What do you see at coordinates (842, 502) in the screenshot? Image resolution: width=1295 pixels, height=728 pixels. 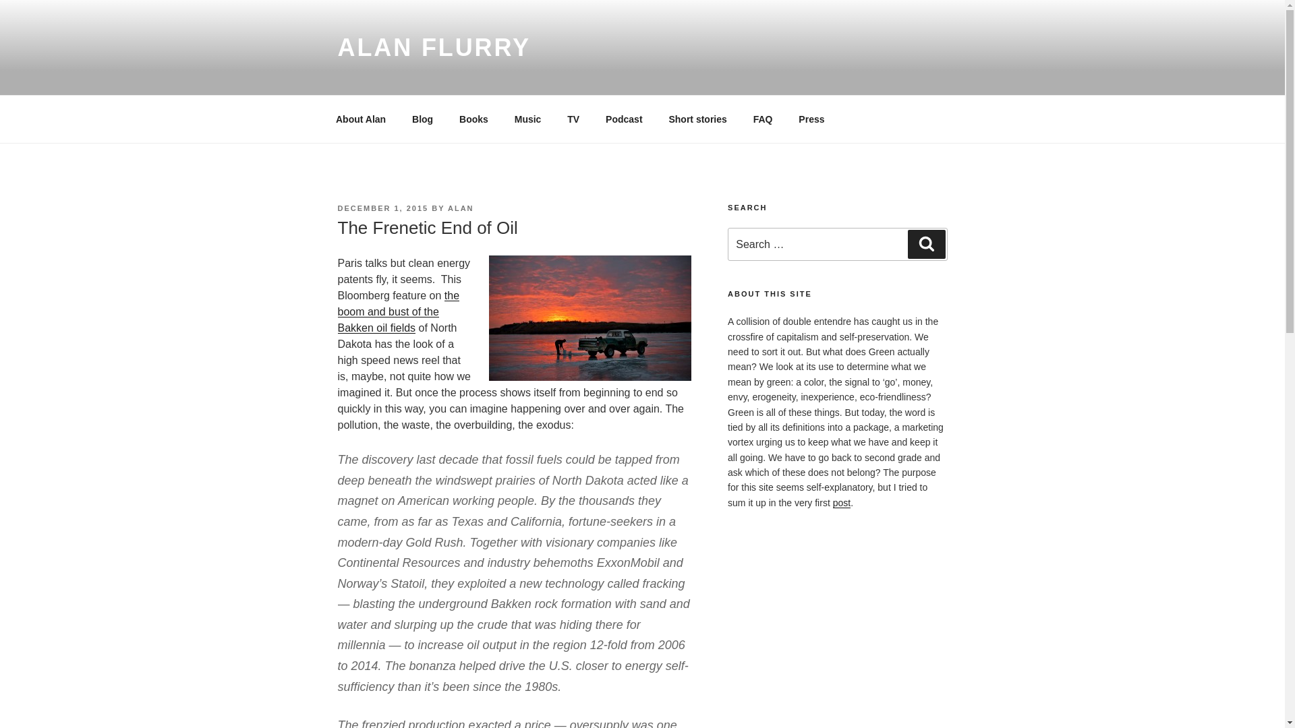 I see `post` at bounding box center [842, 502].